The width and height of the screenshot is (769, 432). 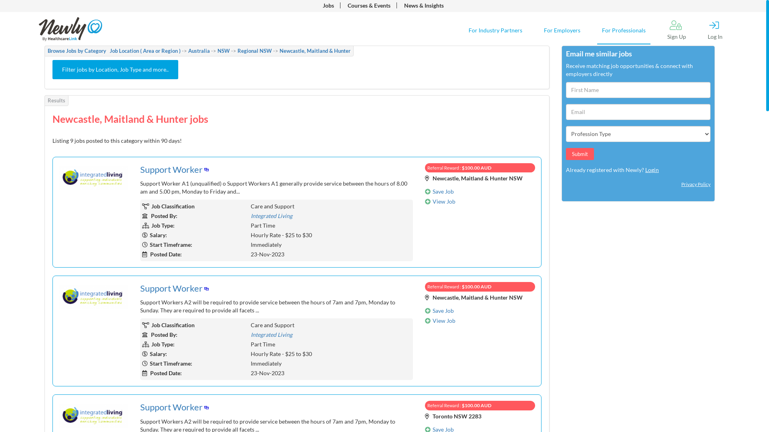 What do you see at coordinates (624, 31) in the screenshot?
I see `For Professionals` at bounding box center [624, 31].